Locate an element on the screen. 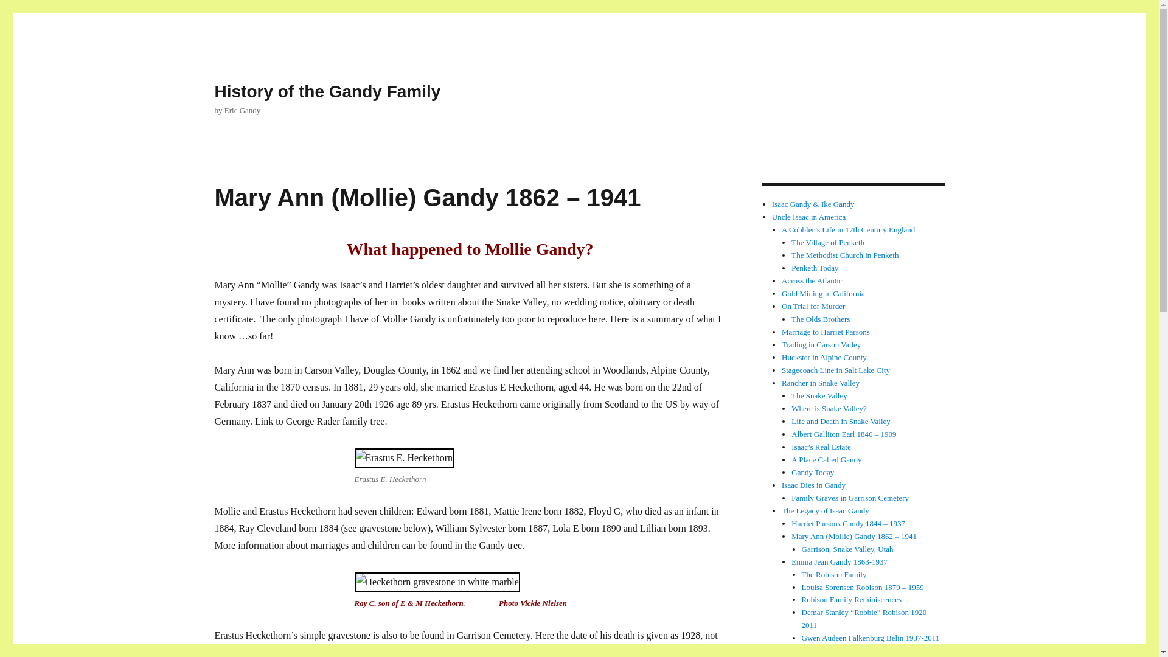 The height and width of the screenshot is (657, 1168). Where is Snake Valley? is located at coordinates (829, 409).